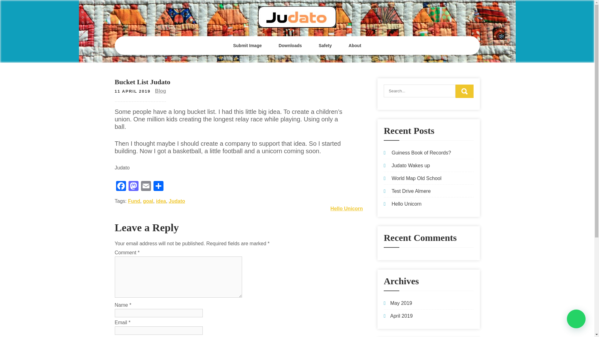 The height and width of the screenshot is (337, 599). What do you see at coordinates (121, 187) in the screenshot?
I see `Facebook` at bounding box center [121, 187].